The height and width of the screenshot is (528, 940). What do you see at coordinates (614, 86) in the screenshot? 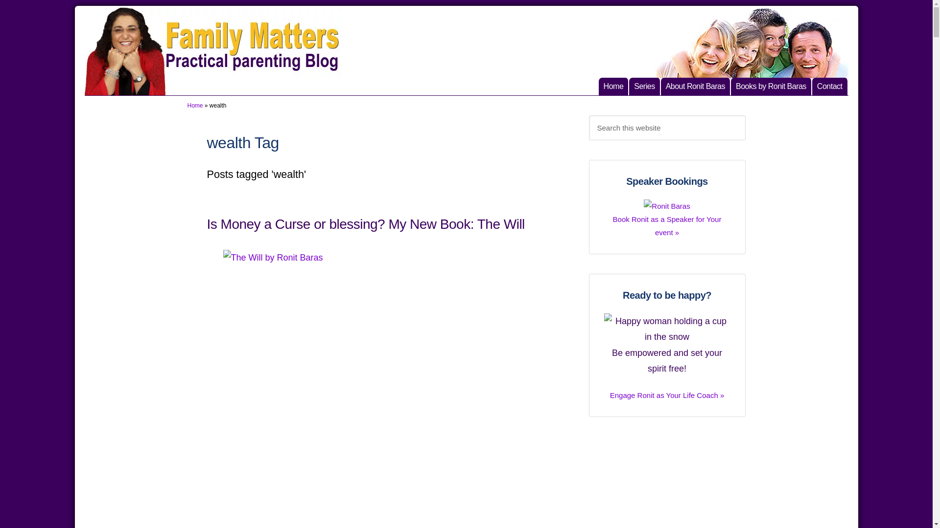
I see `Skip to primary navigation` at bounding box center [614, 86].